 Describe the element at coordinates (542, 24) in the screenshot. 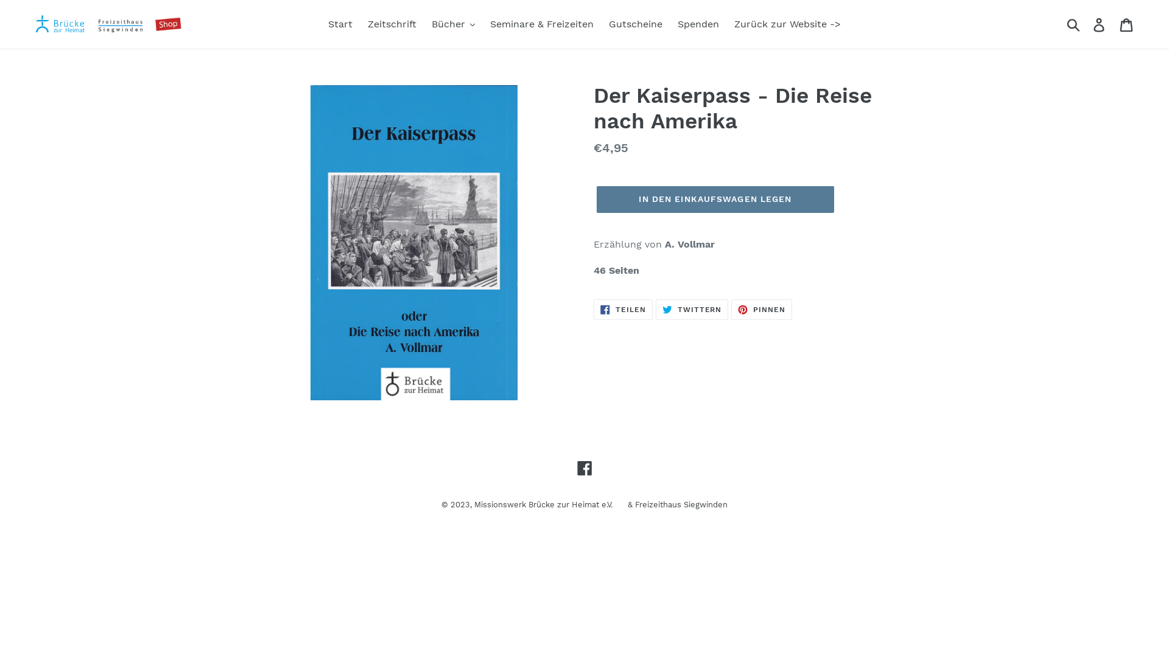

I see `Seminare & Freizeiten` at that location.